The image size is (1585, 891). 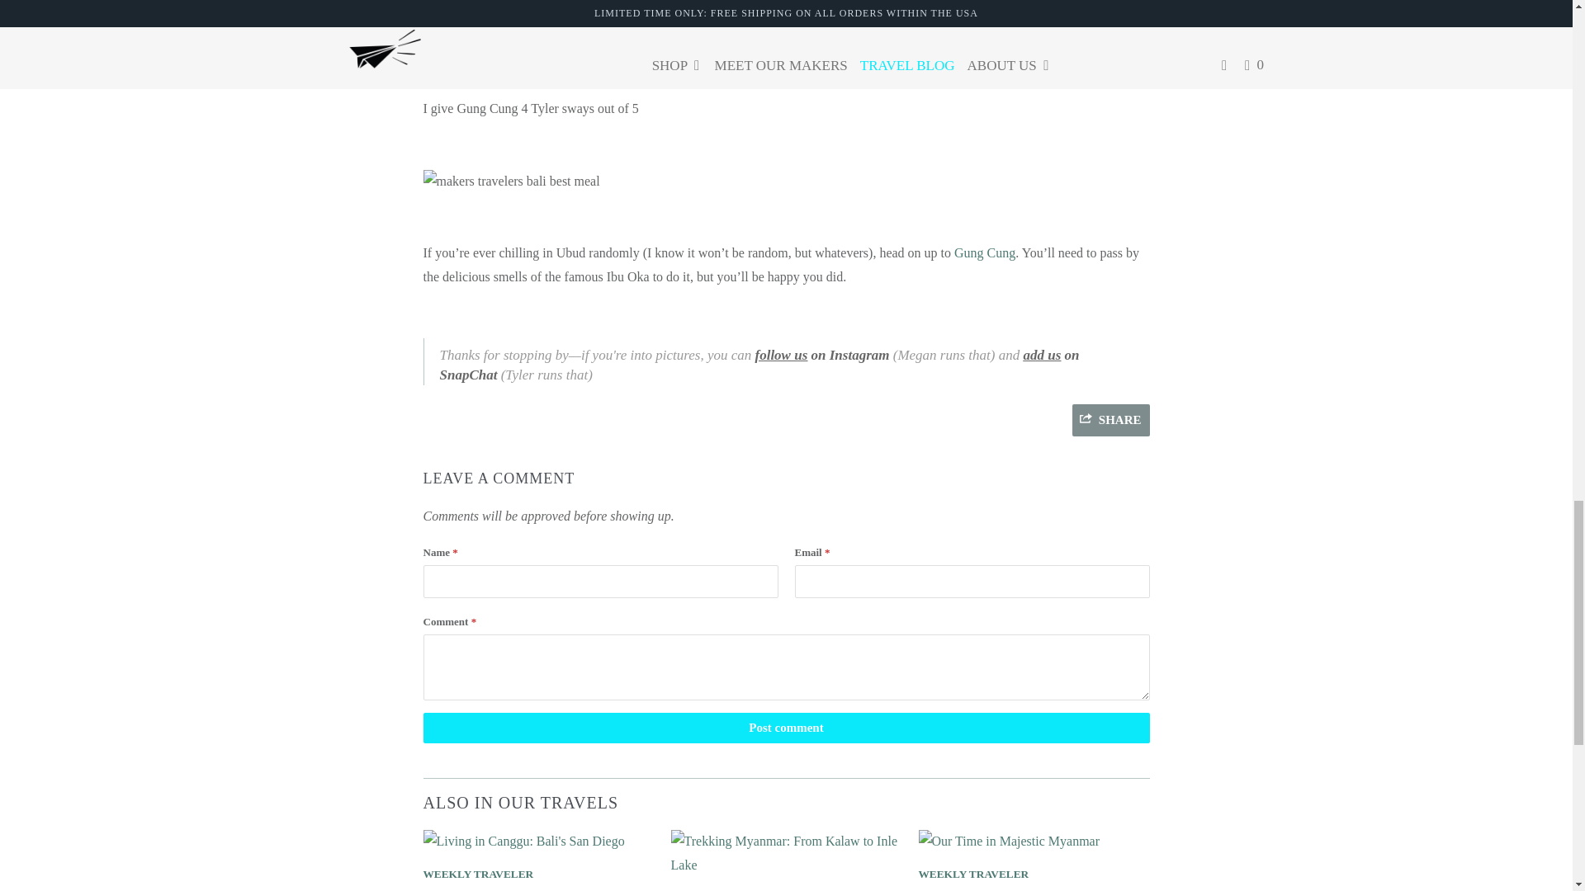 I want to click on Trekking Myanmar: From Kalaw to Inle Lake, so click(x=786, y=865).